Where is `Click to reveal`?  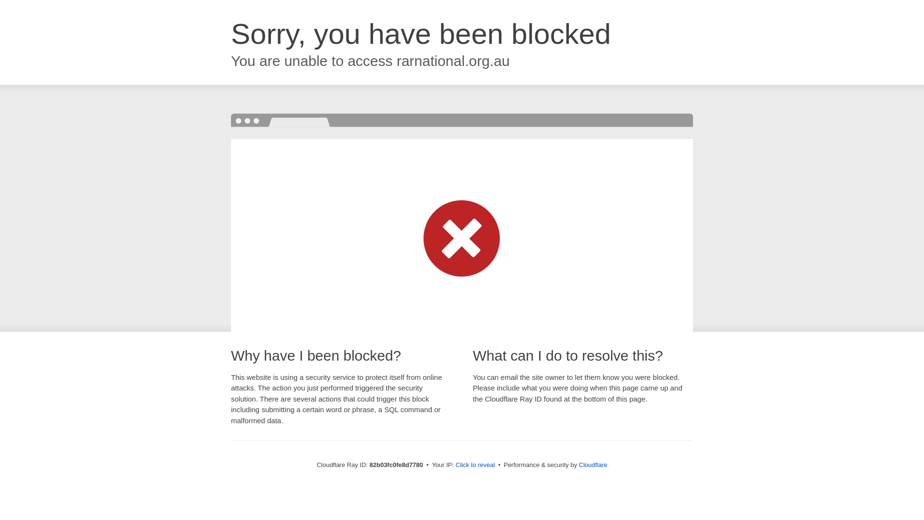
Click to reveal is located at coordinates (475, 465).